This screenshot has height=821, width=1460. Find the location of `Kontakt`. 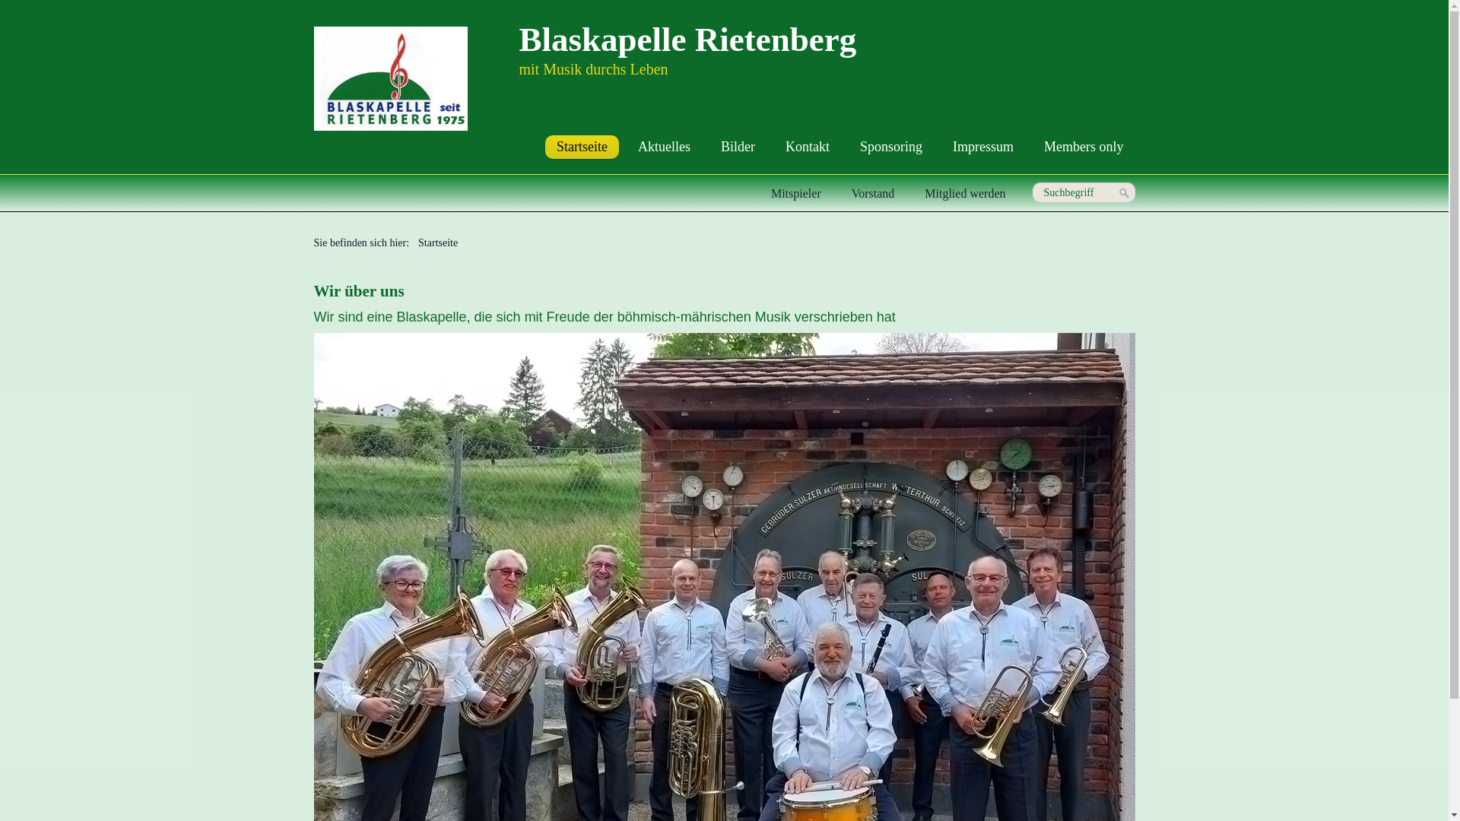

Kontakt is located at coordinates (808, 147).